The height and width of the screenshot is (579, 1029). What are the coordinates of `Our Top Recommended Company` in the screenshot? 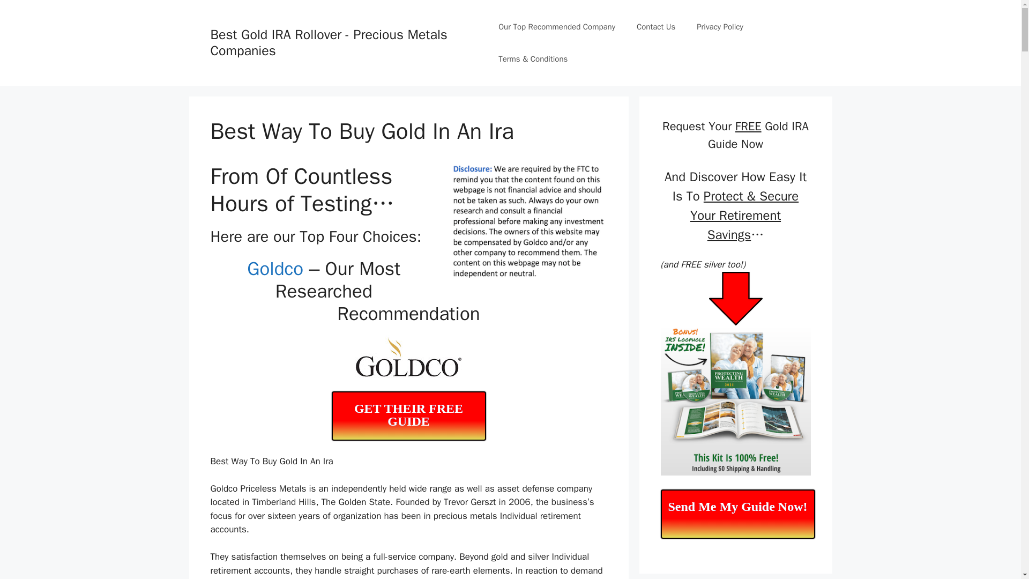 It's located at (556, 27).